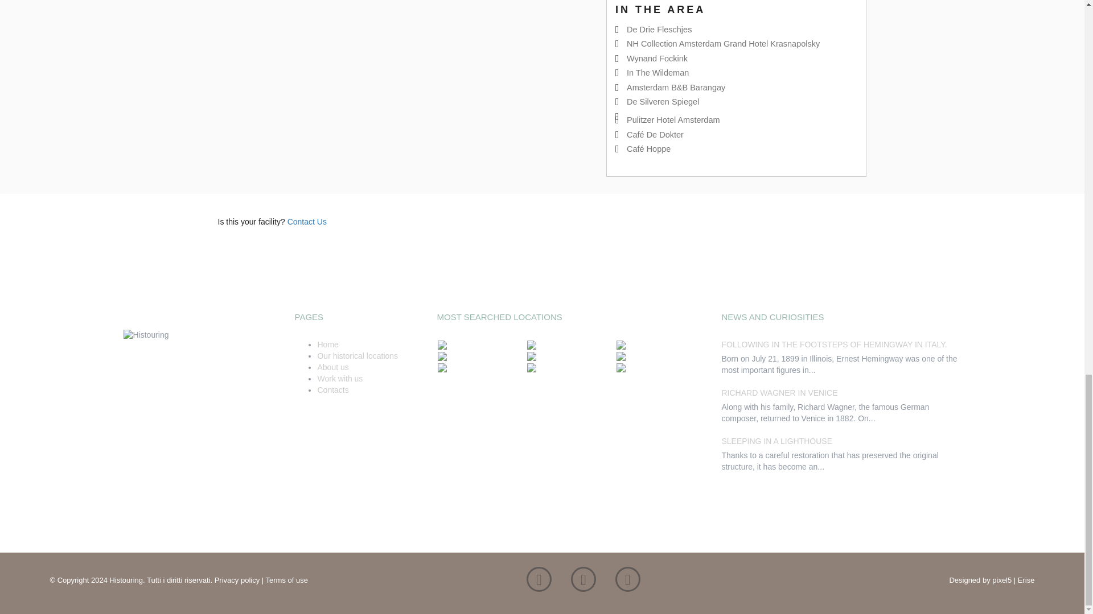 The image size is (1093, 614). I want to click on Pulitzer Hotel Amsterdam, so click(673, 120).